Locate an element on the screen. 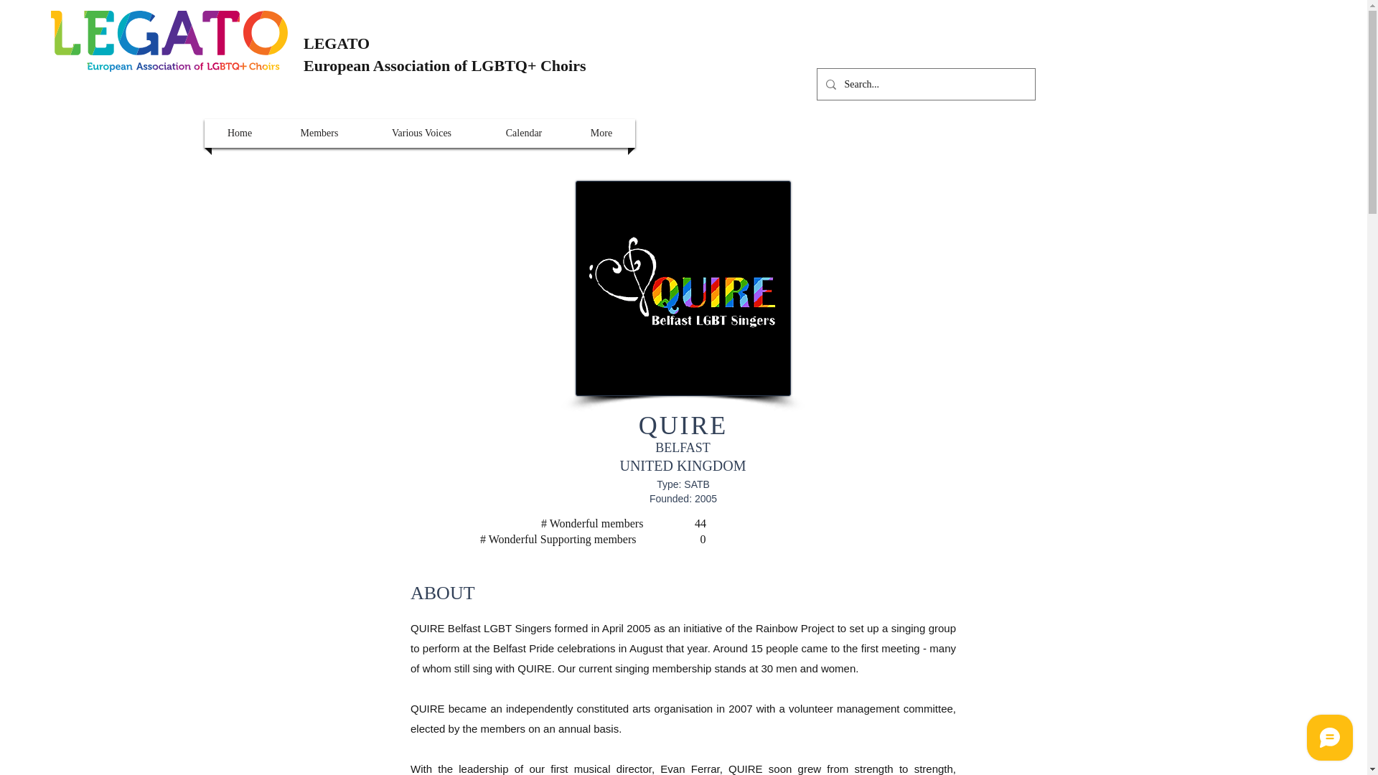  Various Voices is located at coordinates (422, 133).